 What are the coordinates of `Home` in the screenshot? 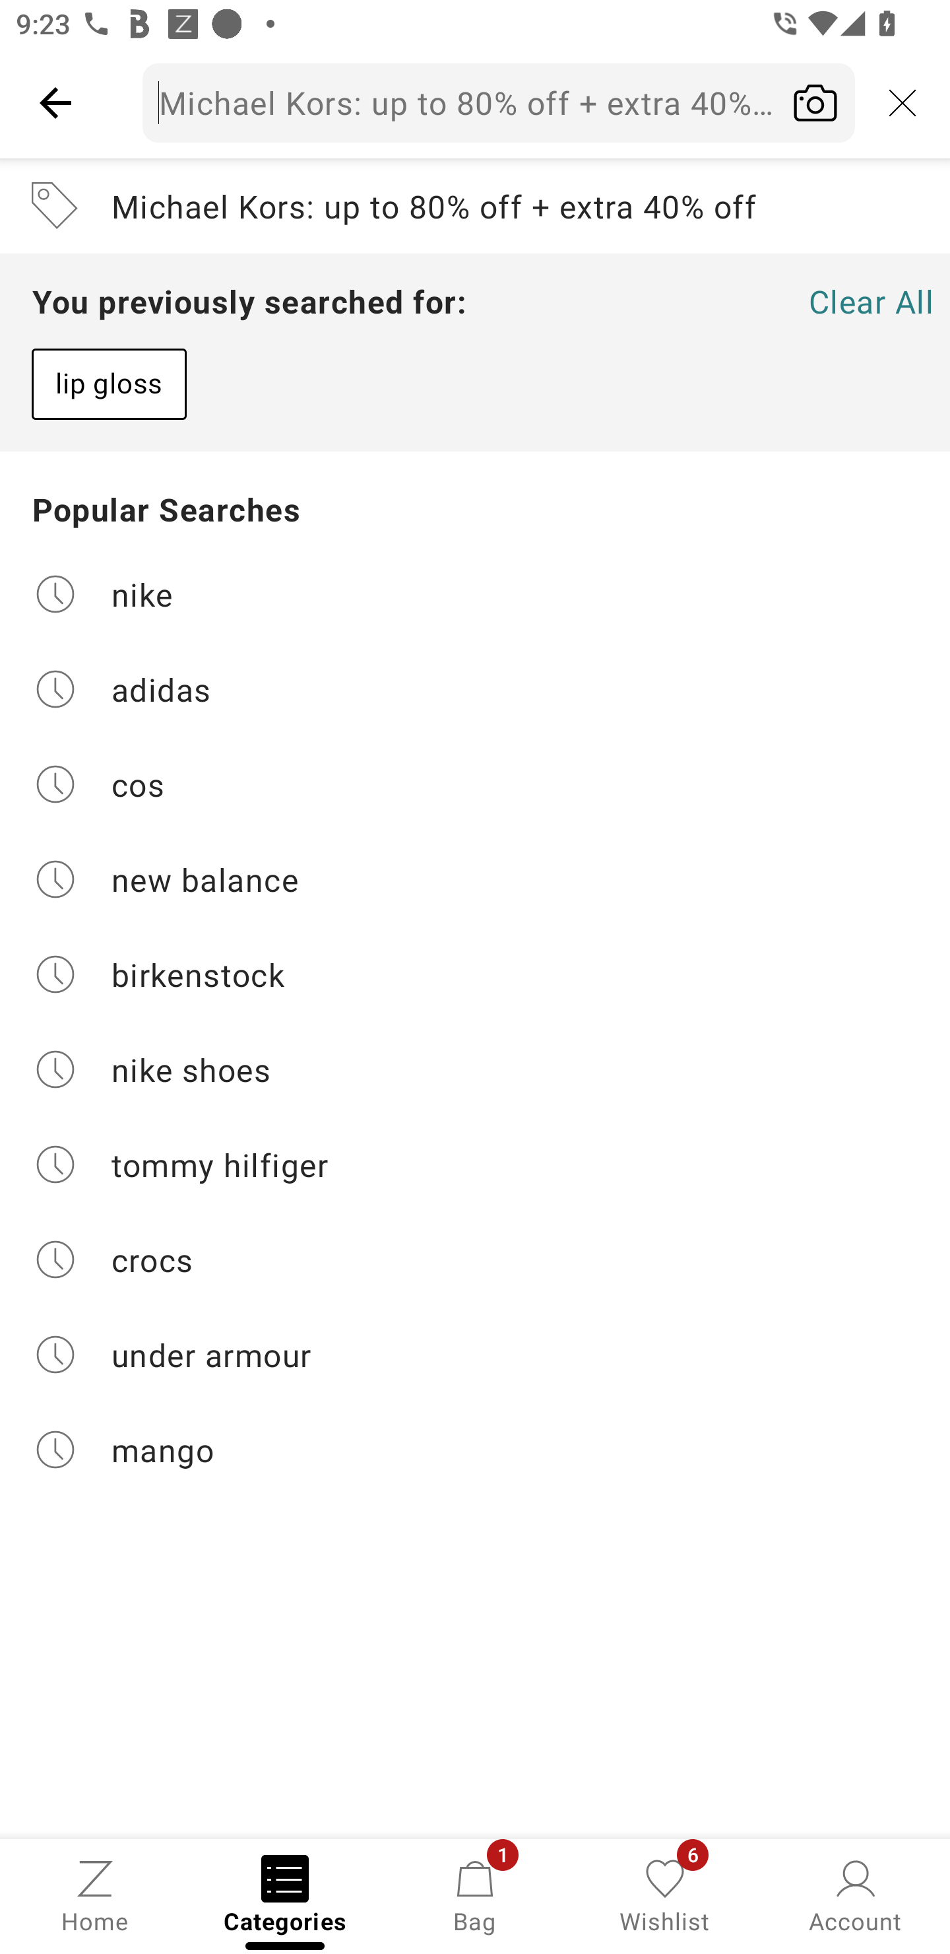 It's located at (95, 1895).